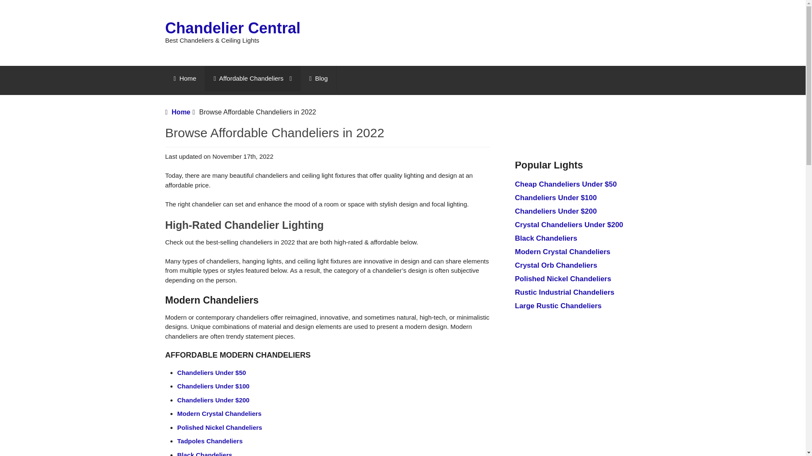  Describe the element at coordinates (318, 79) in the screenshot. I see `Blog` at that location.